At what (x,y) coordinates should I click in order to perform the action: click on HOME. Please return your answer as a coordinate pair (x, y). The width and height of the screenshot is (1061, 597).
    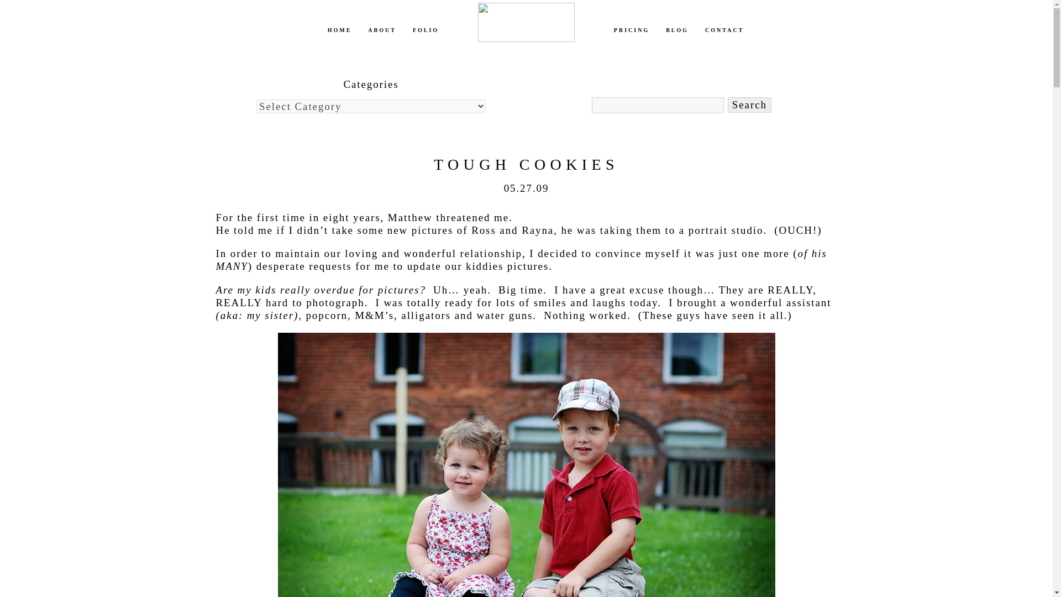
    Looking at the image, I should click on (340, 30).